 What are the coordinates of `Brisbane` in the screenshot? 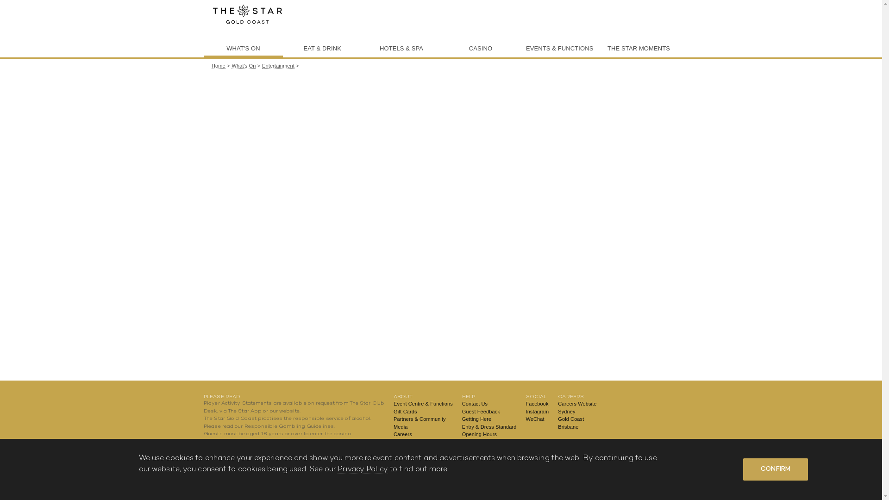 It's located at (577, 427).